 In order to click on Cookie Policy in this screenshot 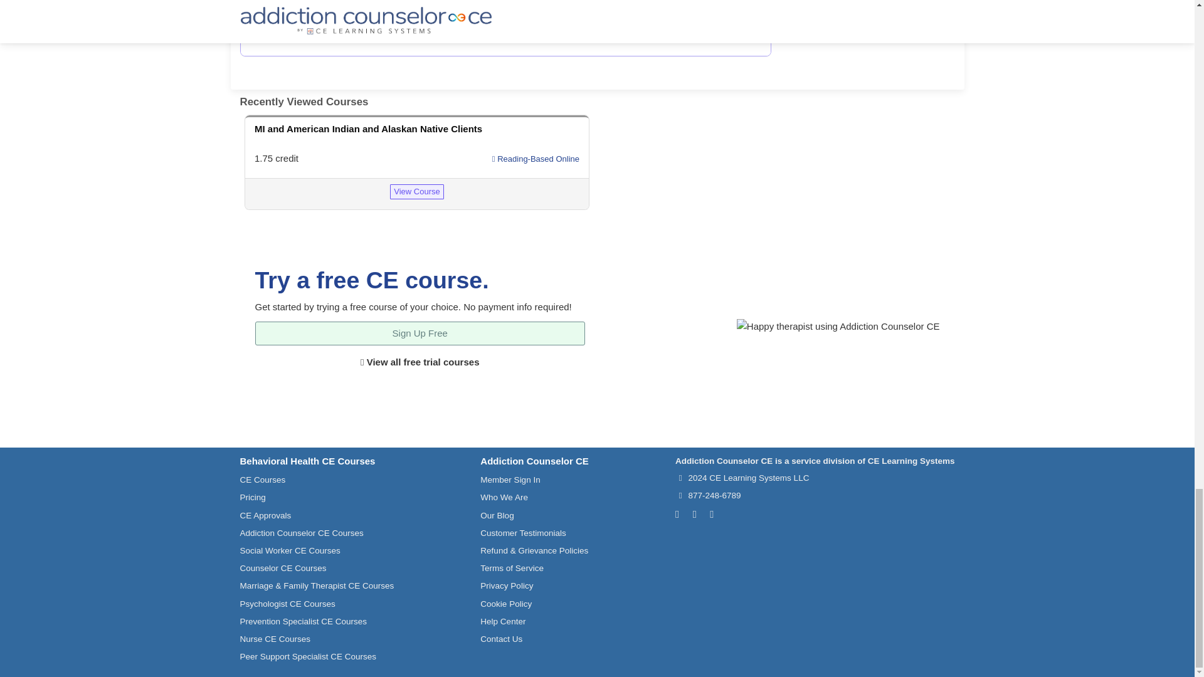, I will do `click(506, 603)`.